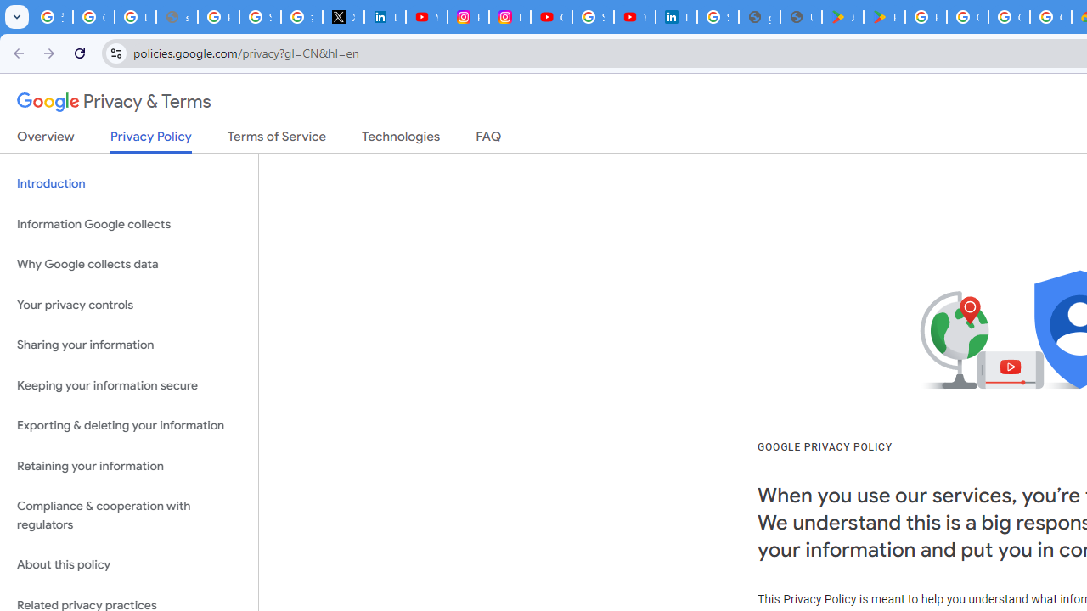  What do you see at coordinates (129, 224) in the screenshot?
I see `Information Google collects` at bounding box center [129, 224].